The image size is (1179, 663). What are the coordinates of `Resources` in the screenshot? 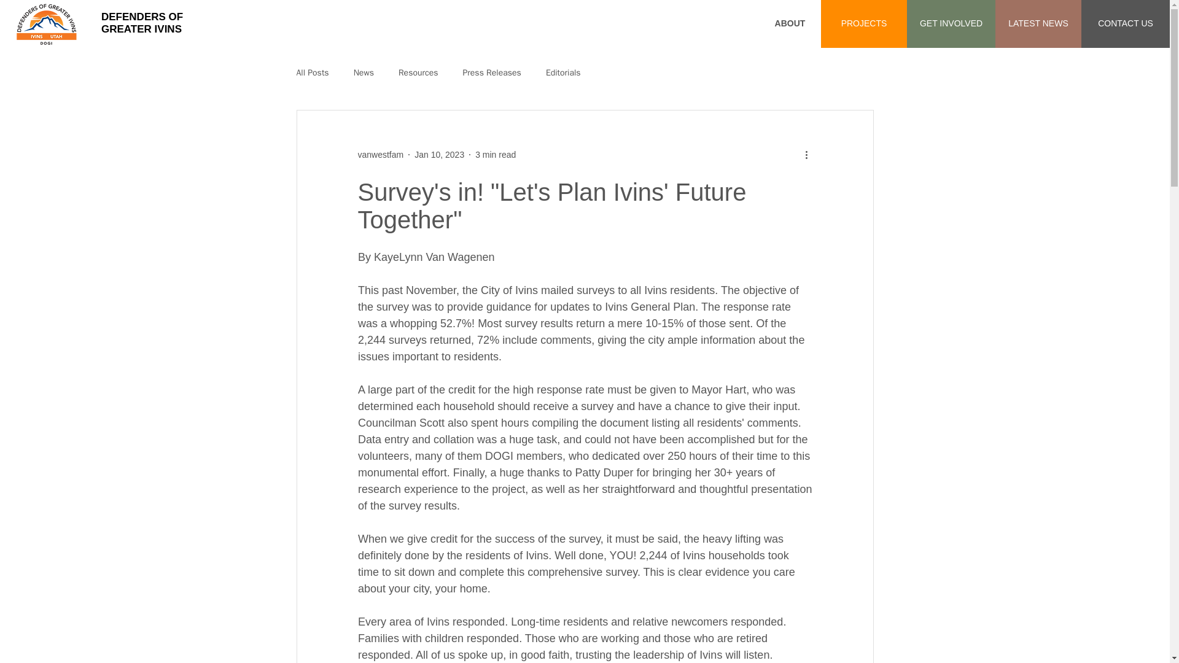 It's located at (312, 73).